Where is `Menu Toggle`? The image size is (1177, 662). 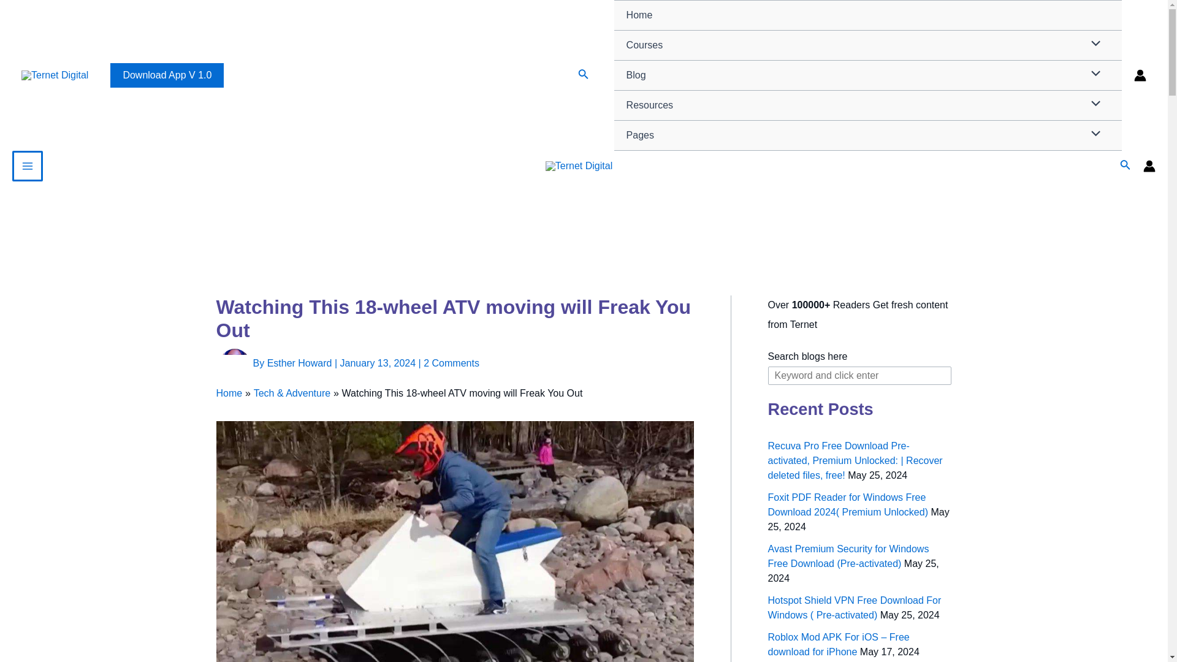
Menu Toggle is located at coordinates (1093, 75).